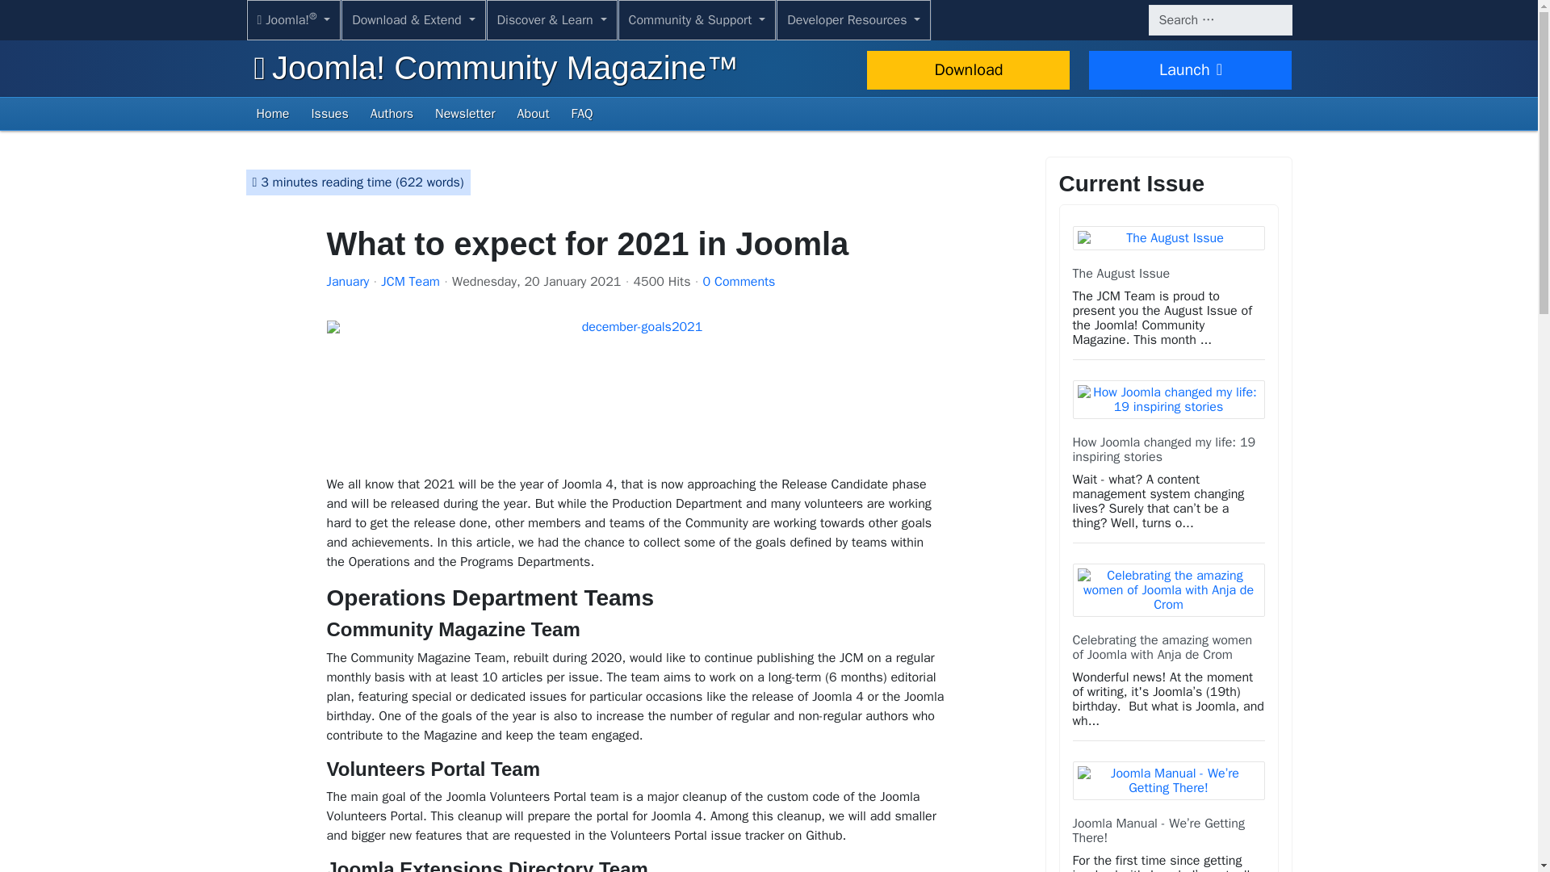  What do you see at coordinates (1168, 399) in the screenshot?
I see `how-joomla-changed-my-life` at bounding box center [1168, 399].